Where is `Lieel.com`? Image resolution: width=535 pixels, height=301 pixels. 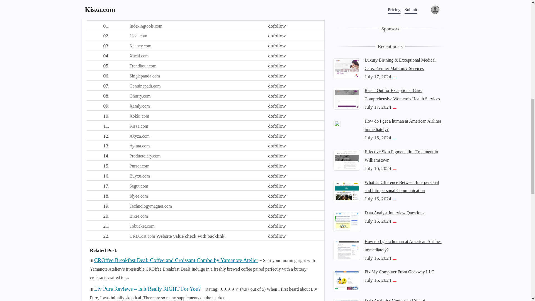 Lieel.com is located at coordinates (138, 36).